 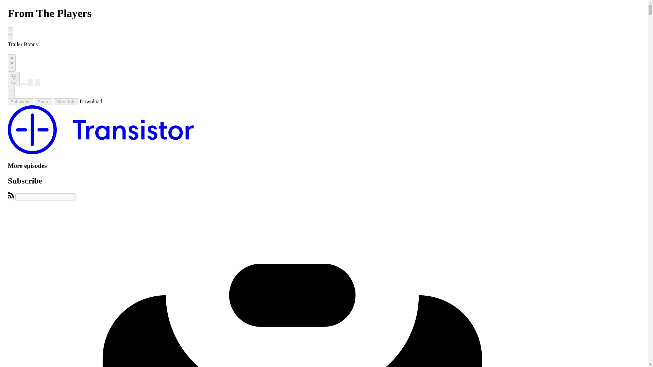 I want to click on More Info, so click(x=66, y=102).